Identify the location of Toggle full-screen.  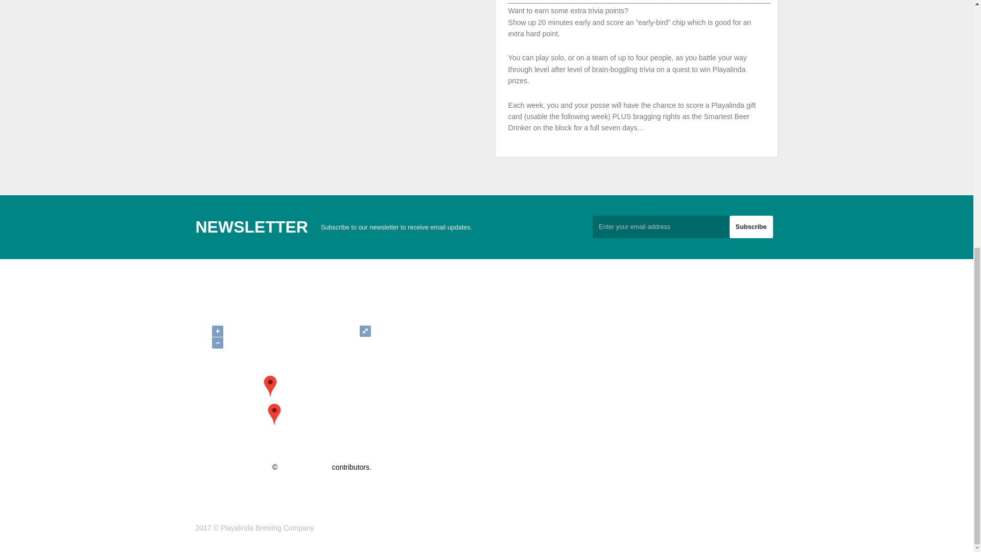
(365, 331).